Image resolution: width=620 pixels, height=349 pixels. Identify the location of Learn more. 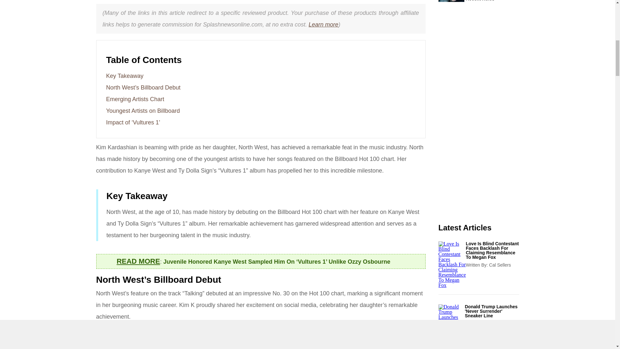
(324, 25).